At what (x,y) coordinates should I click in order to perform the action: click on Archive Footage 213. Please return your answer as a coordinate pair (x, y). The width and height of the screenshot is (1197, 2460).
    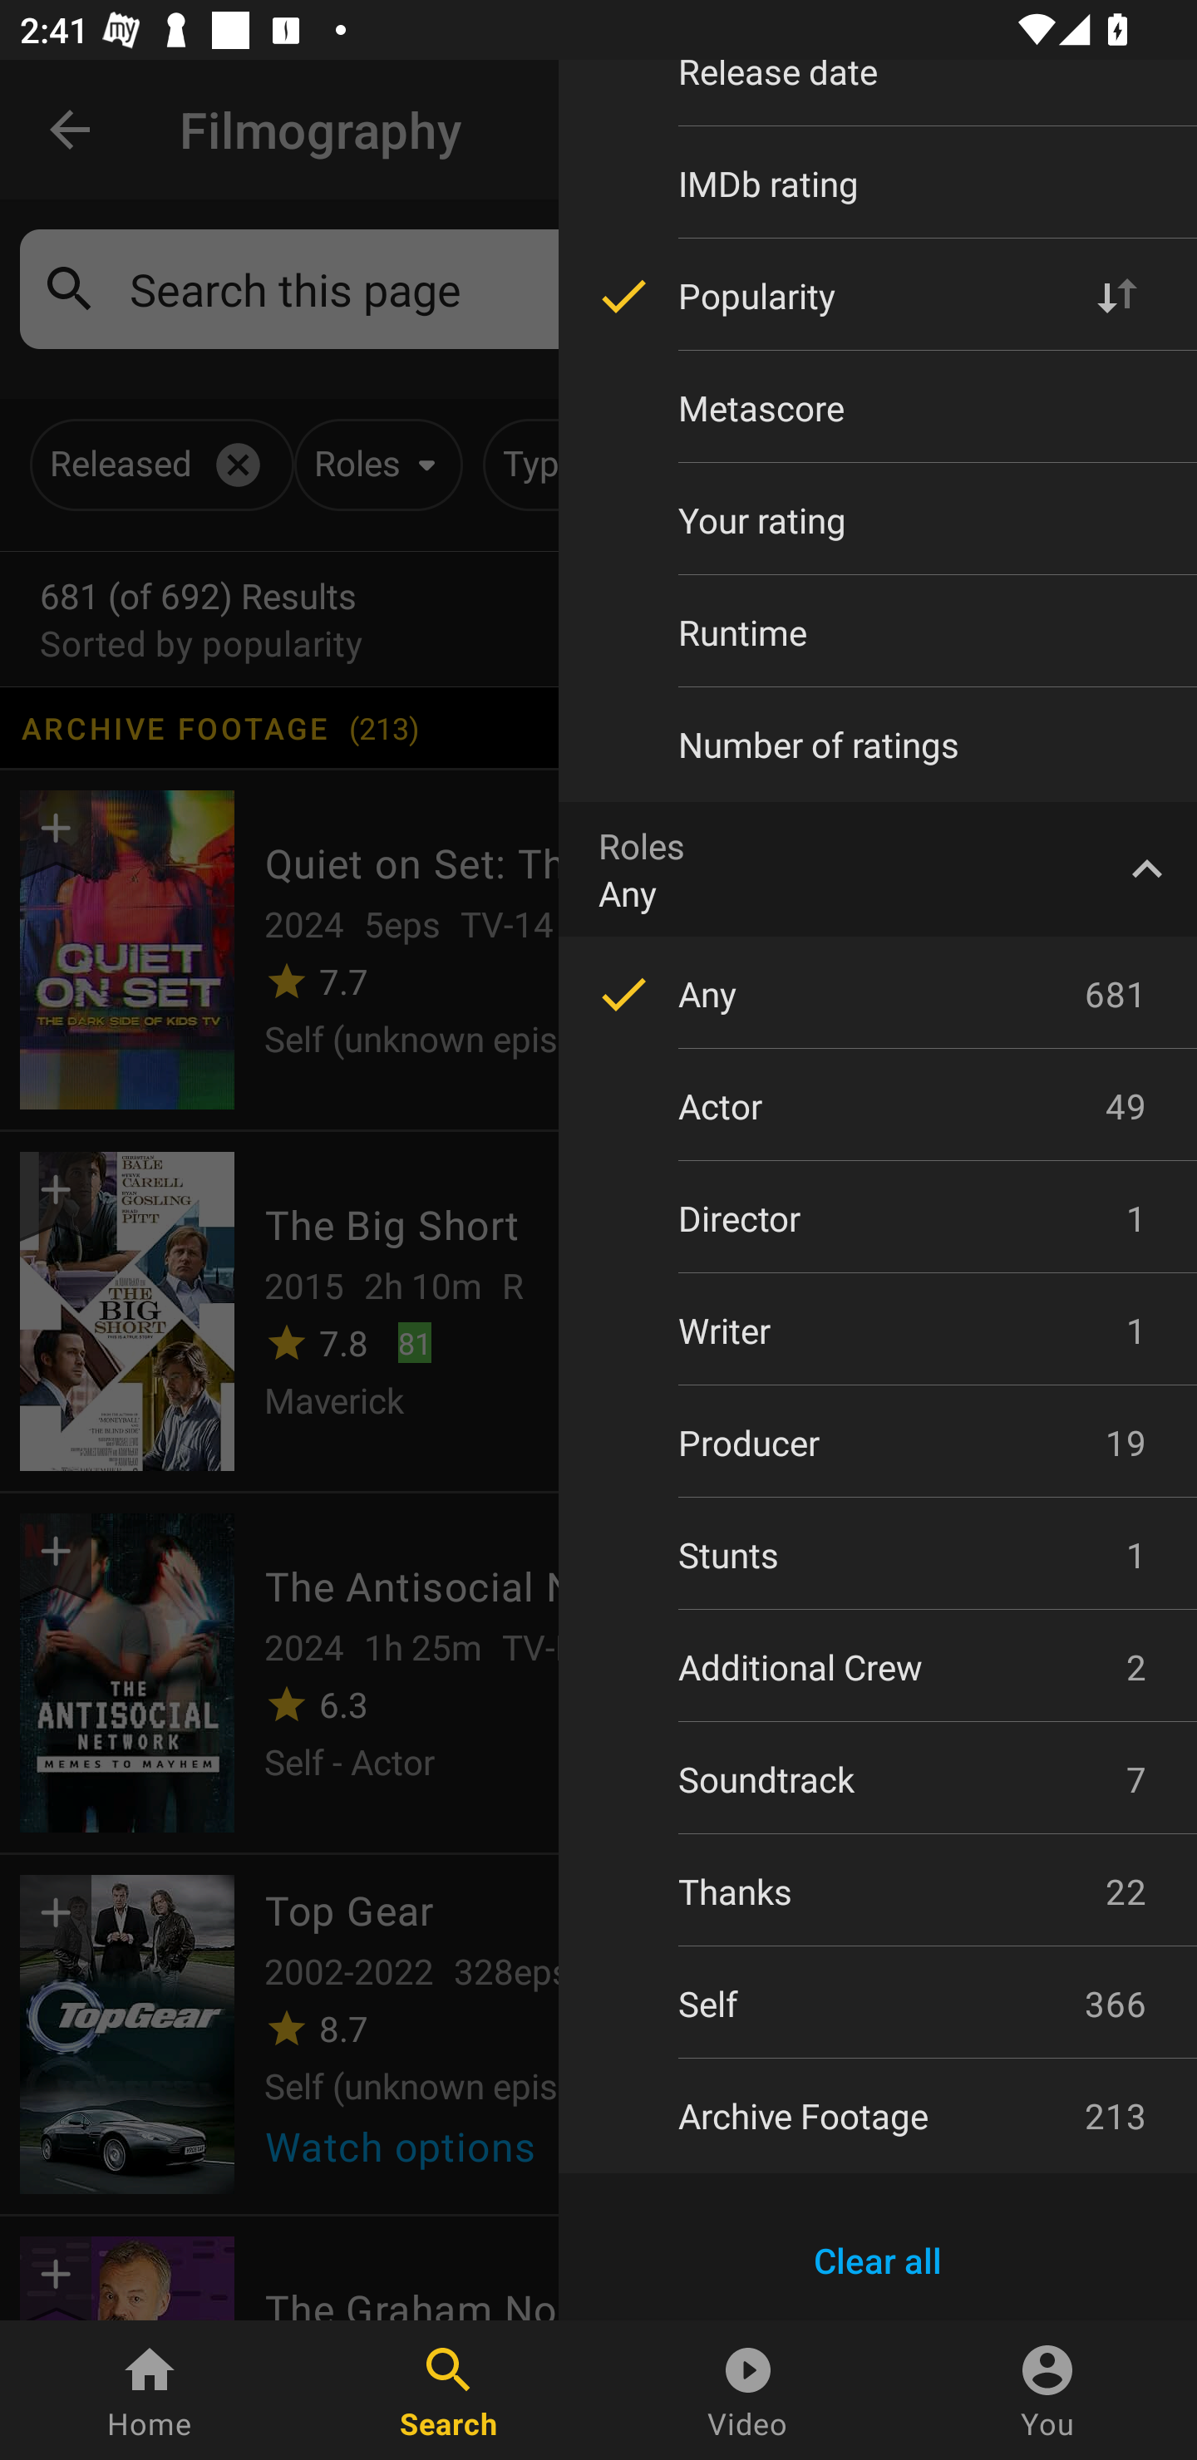
    Looking at the image, I should click on (878, 2115).